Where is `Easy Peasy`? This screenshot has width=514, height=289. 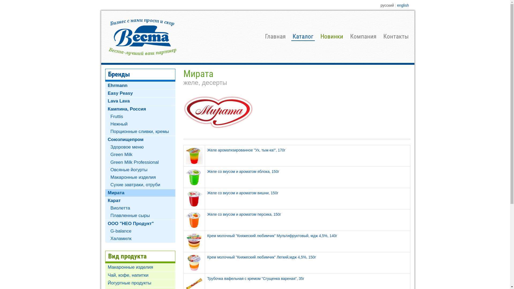 Easy Peasy is located at coordinates (140, 93).